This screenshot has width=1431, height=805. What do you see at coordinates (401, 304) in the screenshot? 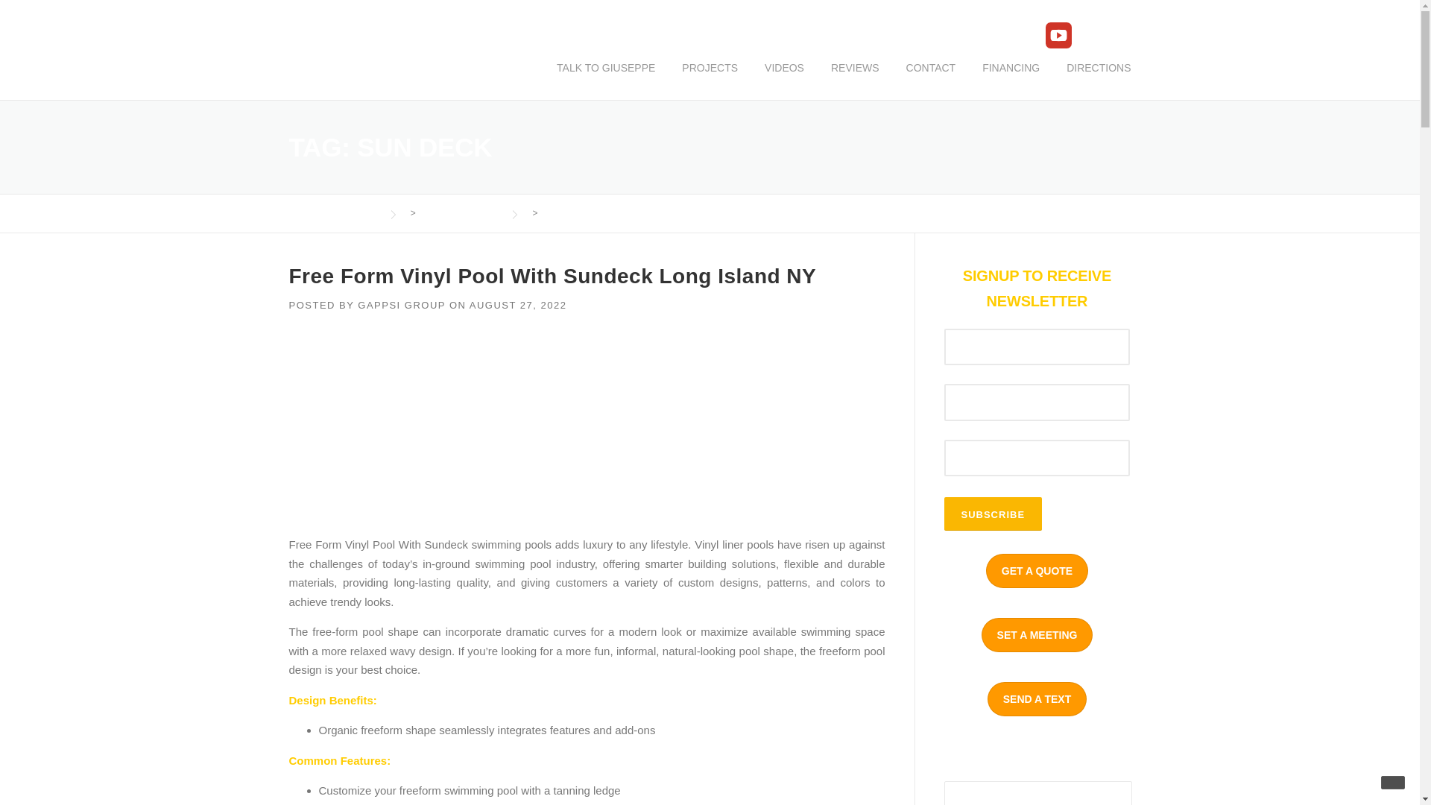
I see `GAPPSI GROUP` at bounding box center [401, 304].